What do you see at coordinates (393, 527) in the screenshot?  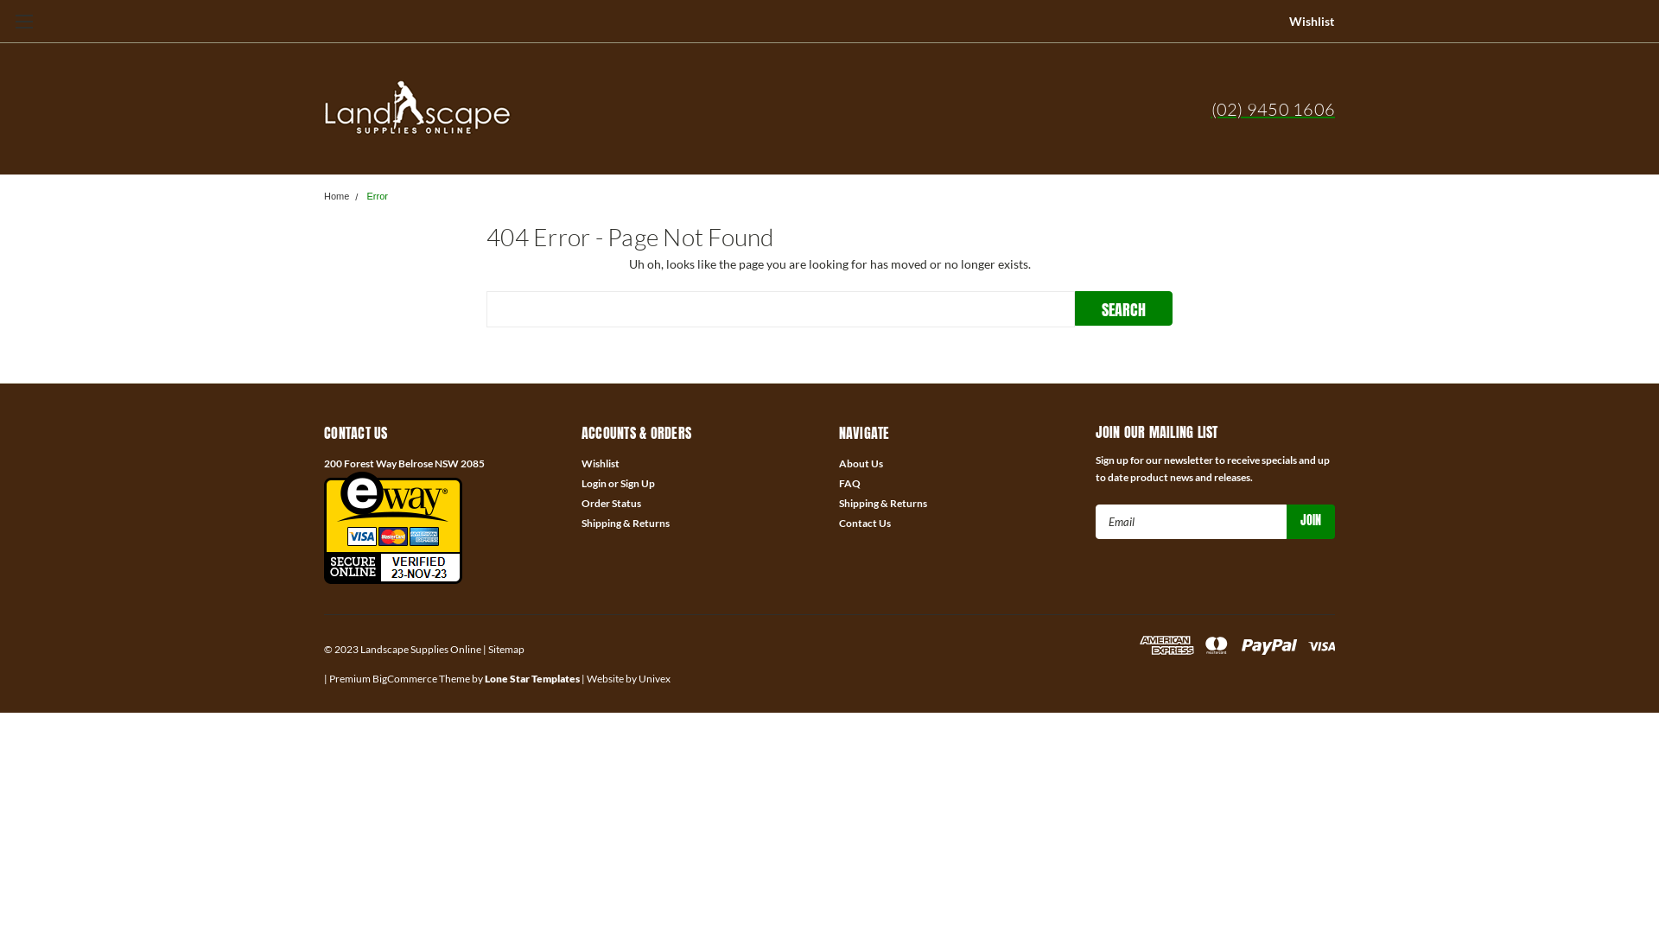 I see `eWAY Payment Gateway` at bounding box center [393, 527].